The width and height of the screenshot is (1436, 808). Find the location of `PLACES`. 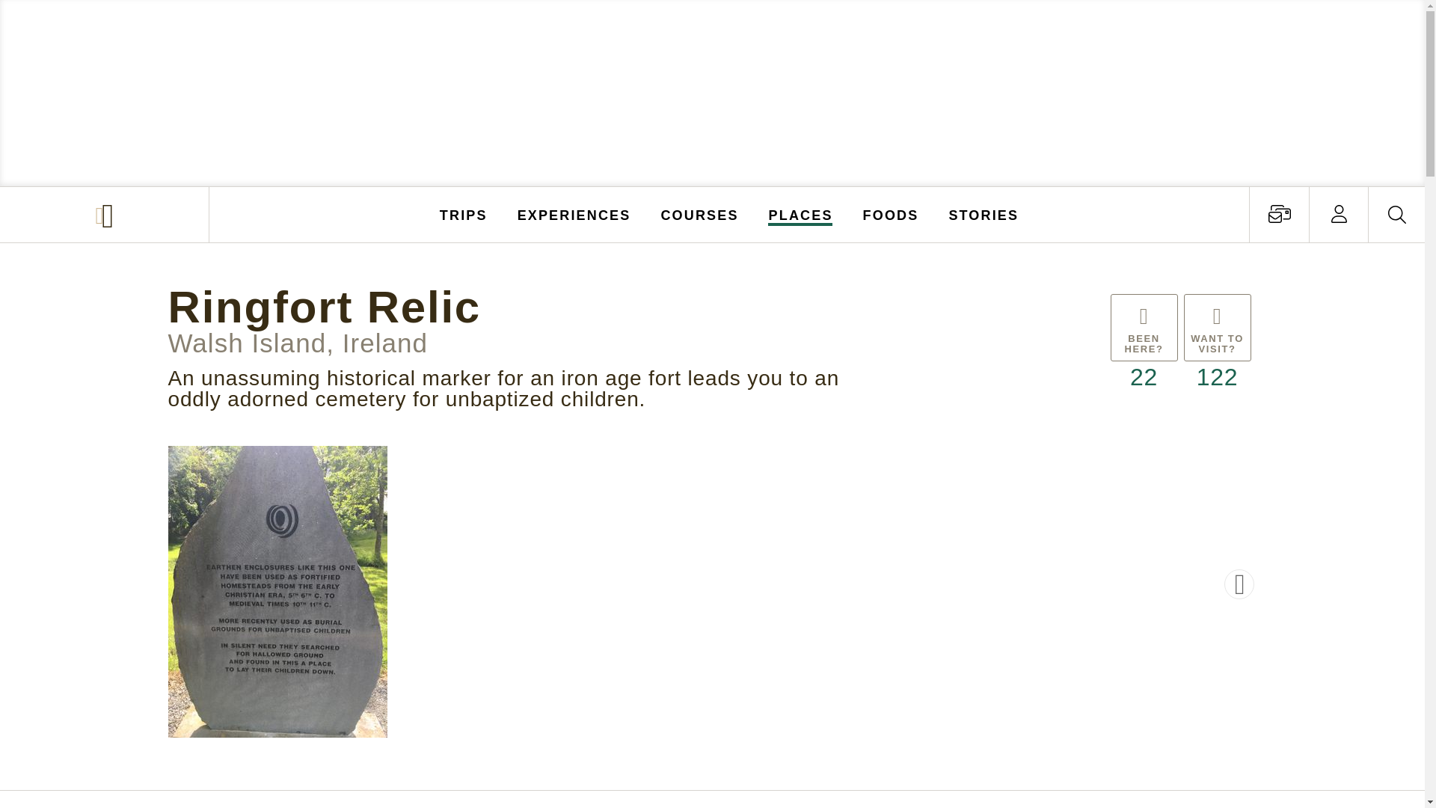

PLACES is located at coordinates (801, 214).